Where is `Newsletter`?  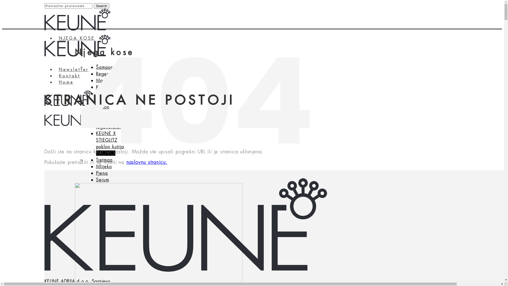
Newsletter is located at coordinates (74, 70).